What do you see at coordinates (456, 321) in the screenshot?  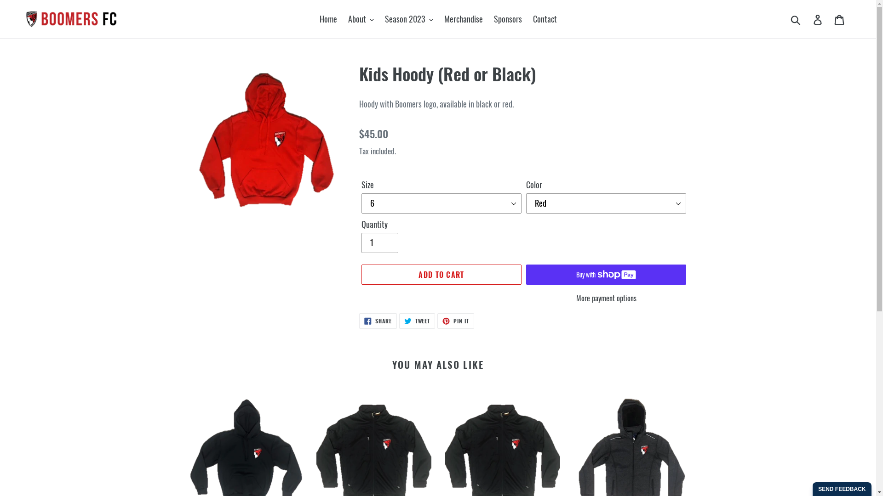 I see `PIN IT
PIN ON PINTEREST` at bounding box center [456, 321].